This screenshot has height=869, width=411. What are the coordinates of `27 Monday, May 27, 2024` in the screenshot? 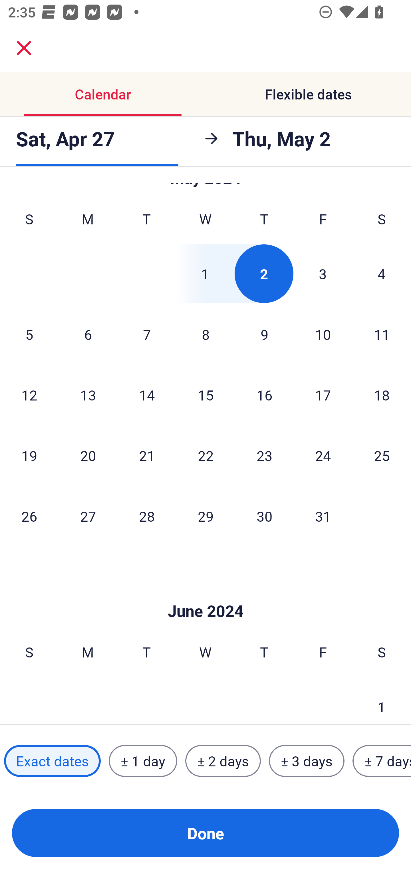 It's located at (88, 516).